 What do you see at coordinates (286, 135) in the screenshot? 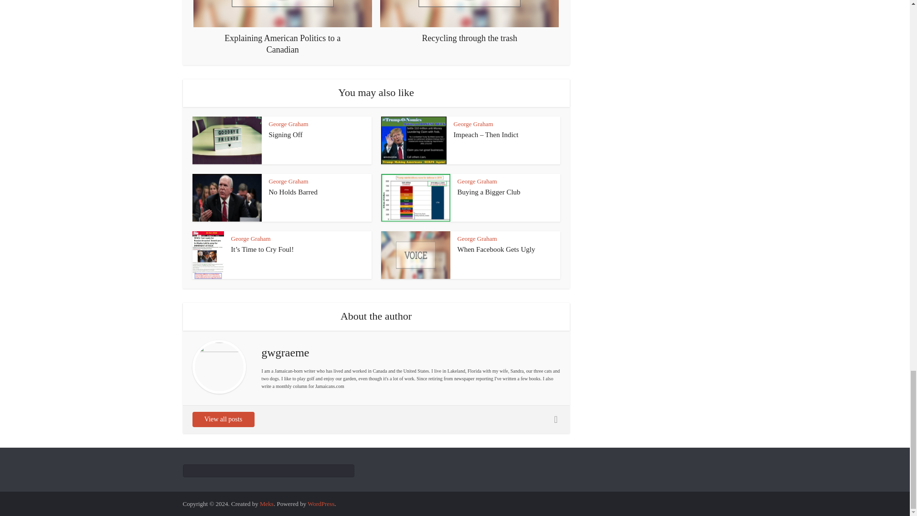
I see `Signing Off` at bounding box center [286, 135].